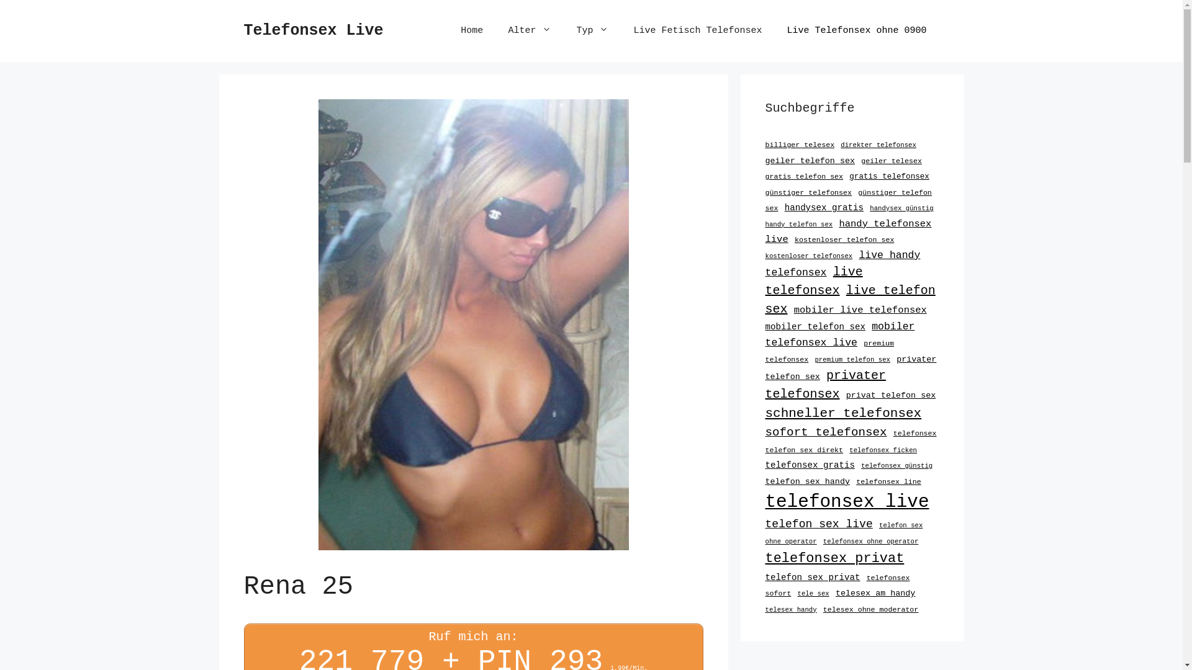  What do you see at coordinates (815, 327) in the screenshot?
I see `mobiler telefon sex` at bounding box center [815, 327].